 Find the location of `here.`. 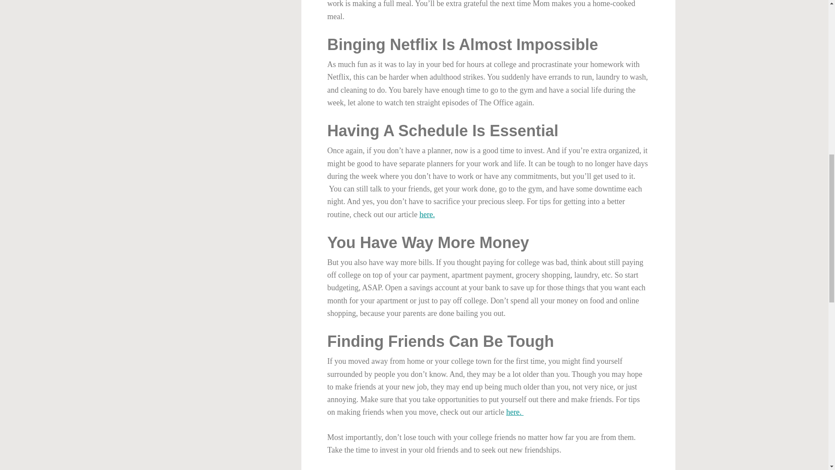

here. is located at coordinates (426, 214).